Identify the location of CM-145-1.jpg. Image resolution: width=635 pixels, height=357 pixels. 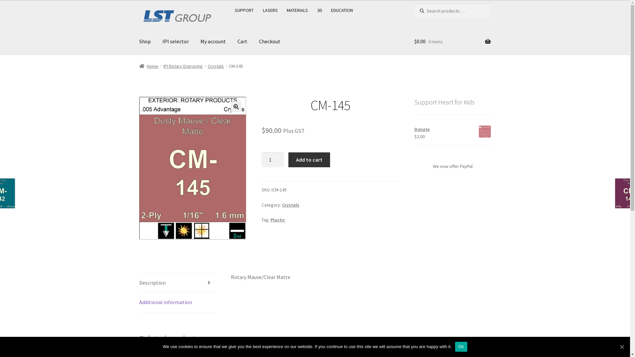
(193, 168).